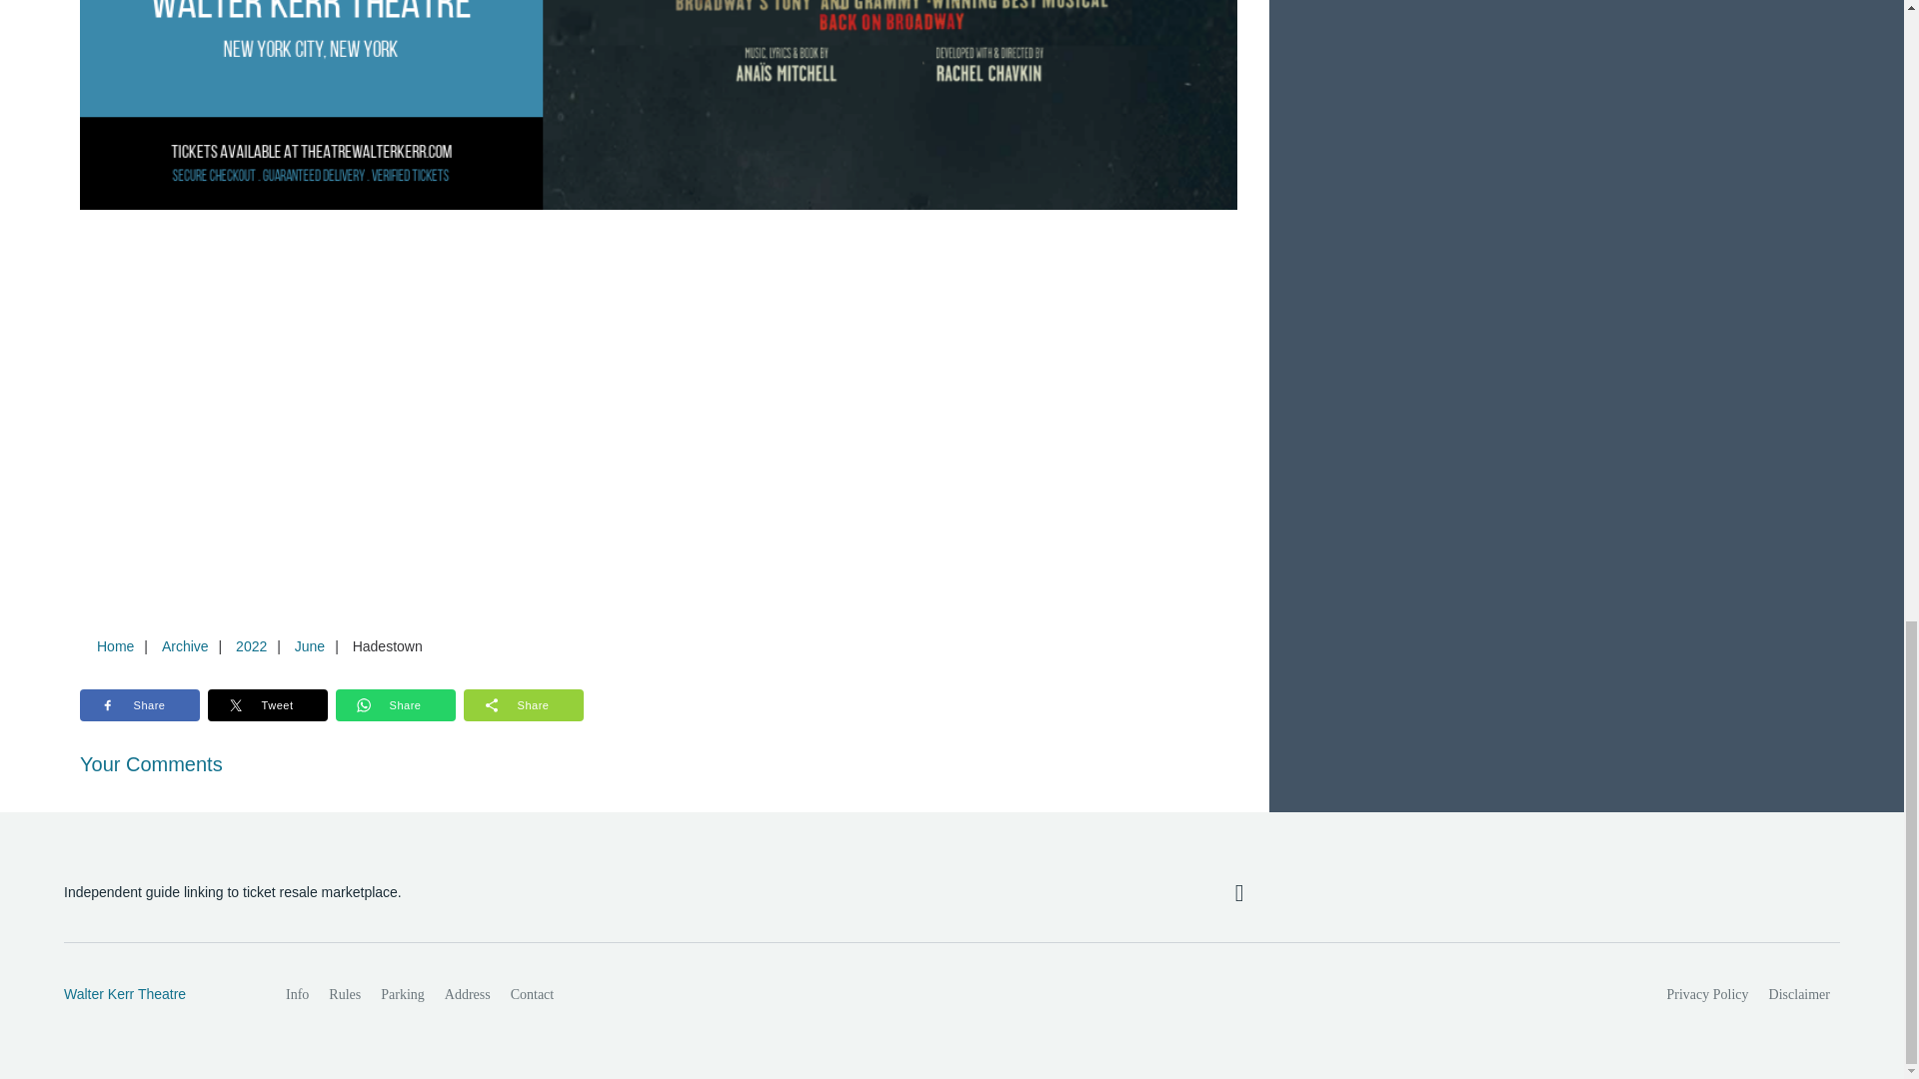 This screenshot has width=1919, height=1079. Describe the element at coordinates (402, 995) in the screenshot. I see `Parking` at that location.